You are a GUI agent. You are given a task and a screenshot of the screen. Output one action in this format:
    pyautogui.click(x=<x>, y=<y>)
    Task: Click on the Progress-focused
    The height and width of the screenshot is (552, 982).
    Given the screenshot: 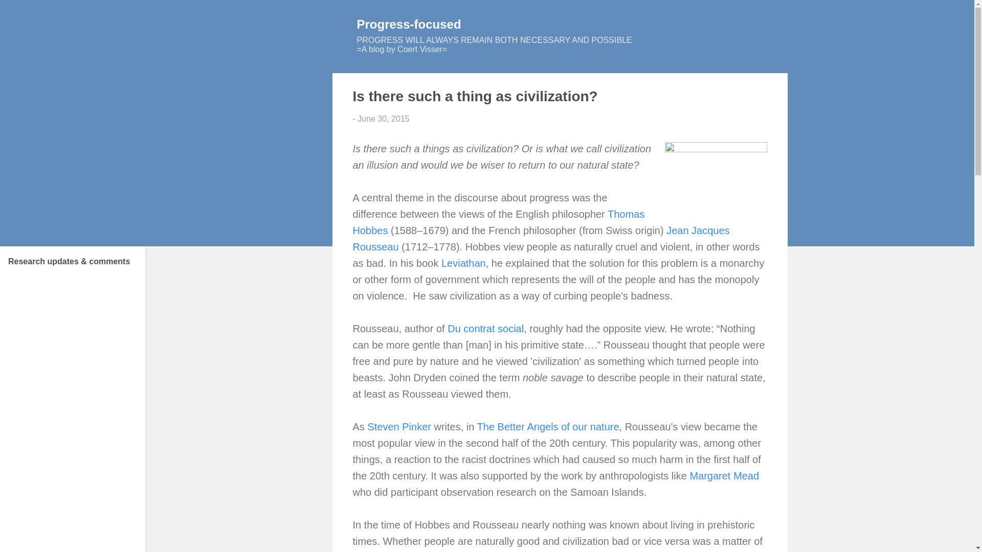 What is the action you would take?
    pyautogui.click(x=409, y=24)
    